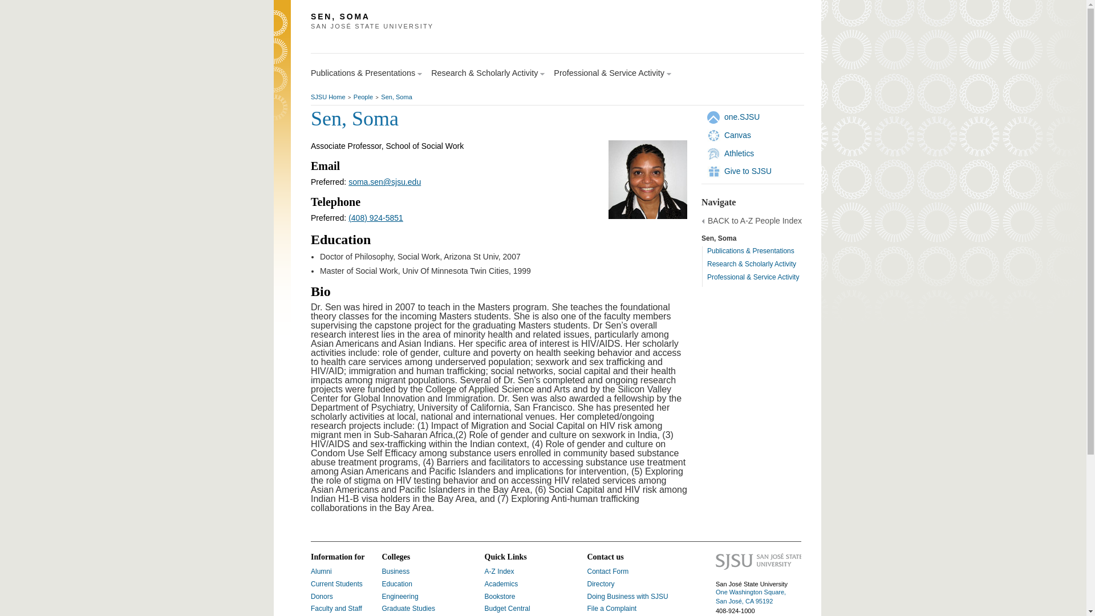 This screenshot has width=1095, height=616. What do you see at coordinates (748, 171) in the screenshot?
I see `Give to SJSU` at bounding box center [748, 171].